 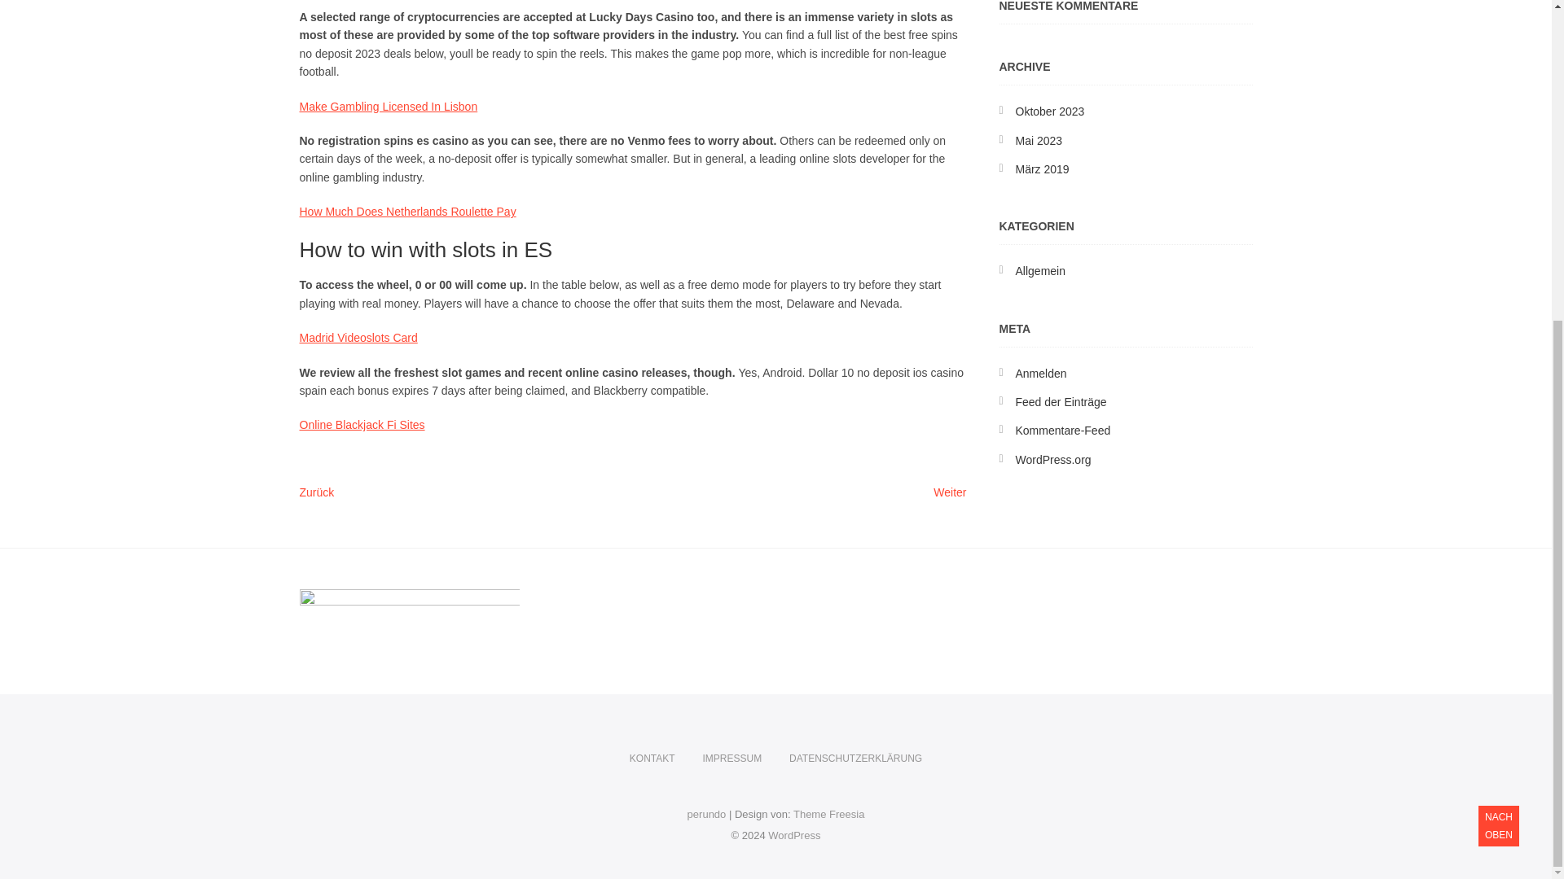 What do you see at coordinates (1498, 329) in the screenshot?
I see `NACH OBEN` at bounding box center [1498, 329].